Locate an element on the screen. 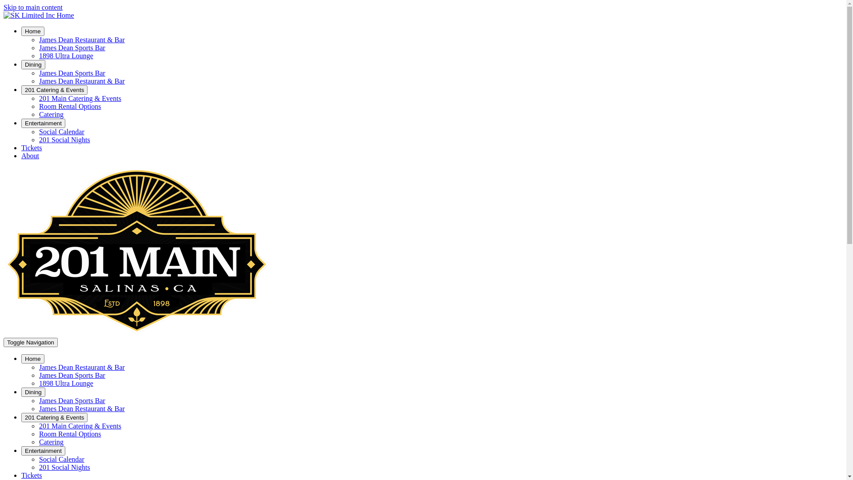 The width and height of the screenshot is (853, 480). About is located at coordinates (30, 156).